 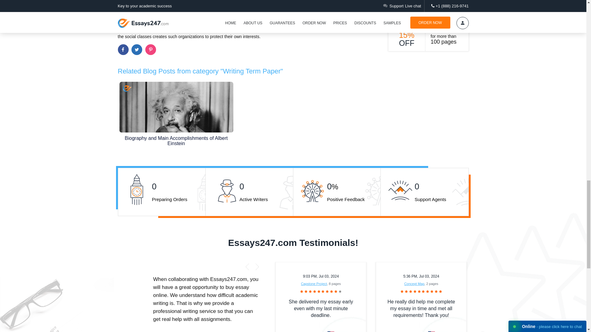 What do you see at coordinates (151, 49) in the screenshot?
I see `Share on Pinterest` at bounding box center [151, 49].